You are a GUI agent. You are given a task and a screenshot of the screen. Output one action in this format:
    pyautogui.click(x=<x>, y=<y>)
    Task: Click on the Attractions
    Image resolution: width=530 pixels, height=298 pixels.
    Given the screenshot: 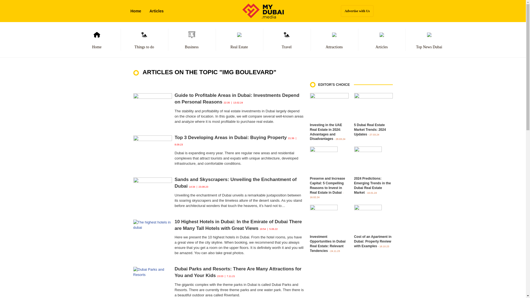 What is the action you would take?
    pyautogui.click(x=334, y=40)
    